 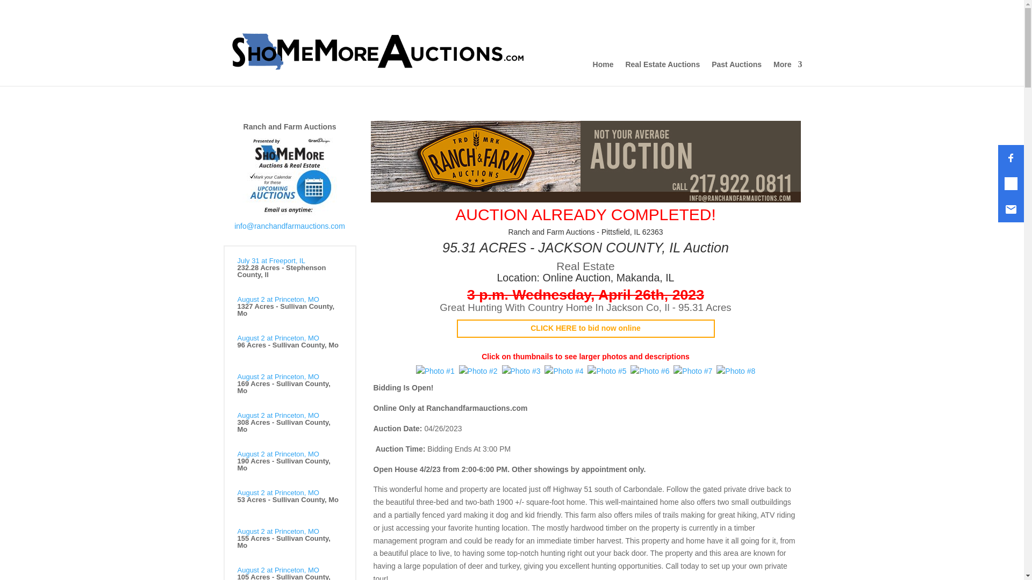 What do you see at coordinates (278, 415) in the screenshot?
I see `August 2 at Princeton, MO` at bounding box center [278, 415].